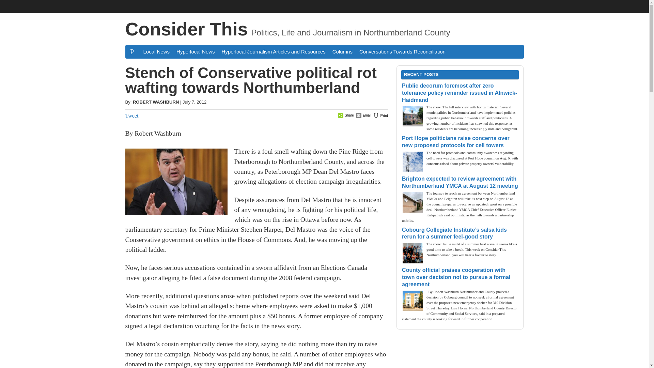 The width and height of the screenshot is (654, 368). Describe the element at coordinates (380, 115) in the screenshot. I see `print this article` at that location.